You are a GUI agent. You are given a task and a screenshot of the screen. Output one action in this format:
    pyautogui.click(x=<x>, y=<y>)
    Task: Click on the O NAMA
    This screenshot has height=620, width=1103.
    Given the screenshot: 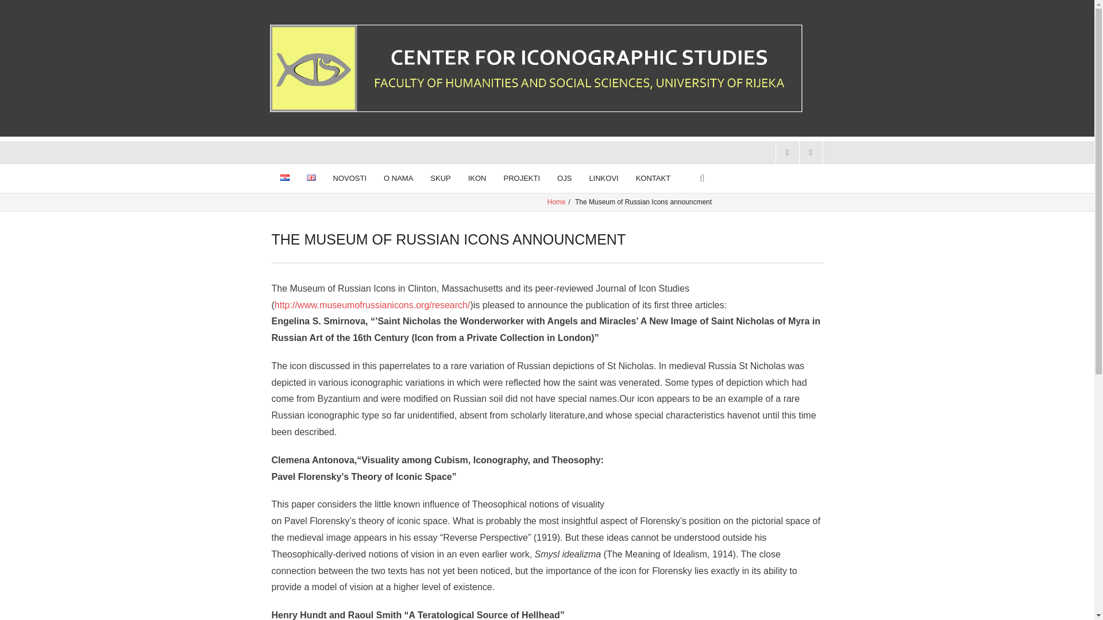 What is the action you would take?
    pyautogui.click(x=398, y=178)
    